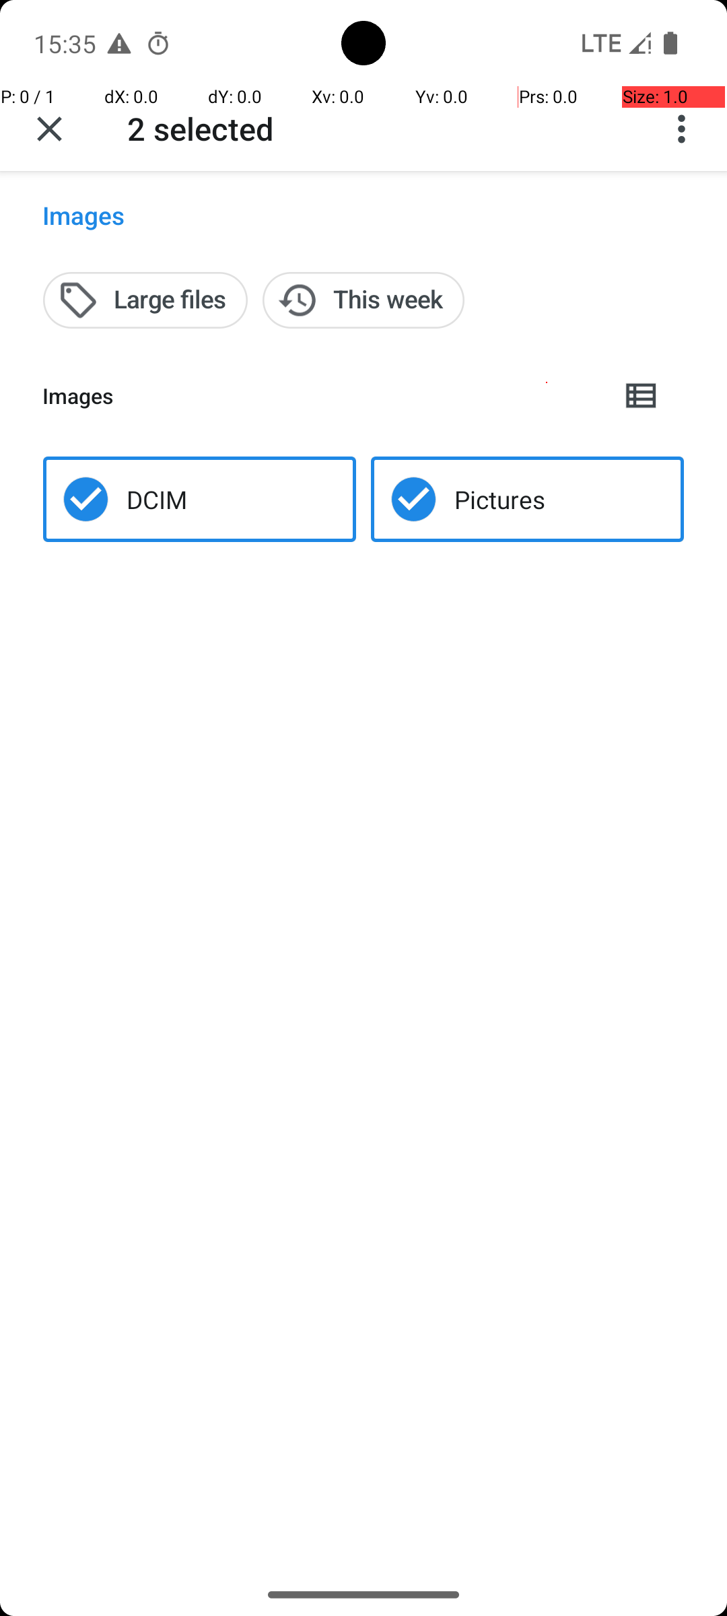 This screenshot has height=1616, width=727. What do you see at coordinates (201, 128) in the screenshot?
I see `2 selected` at bounding box center [201, 128].